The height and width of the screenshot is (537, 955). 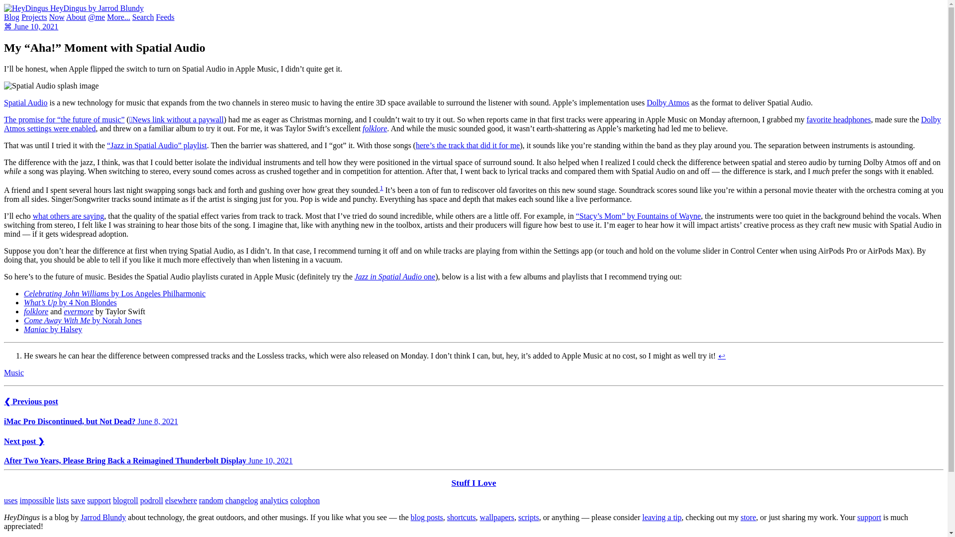 I want to click on what others are saying, so click(x=68, y=216).